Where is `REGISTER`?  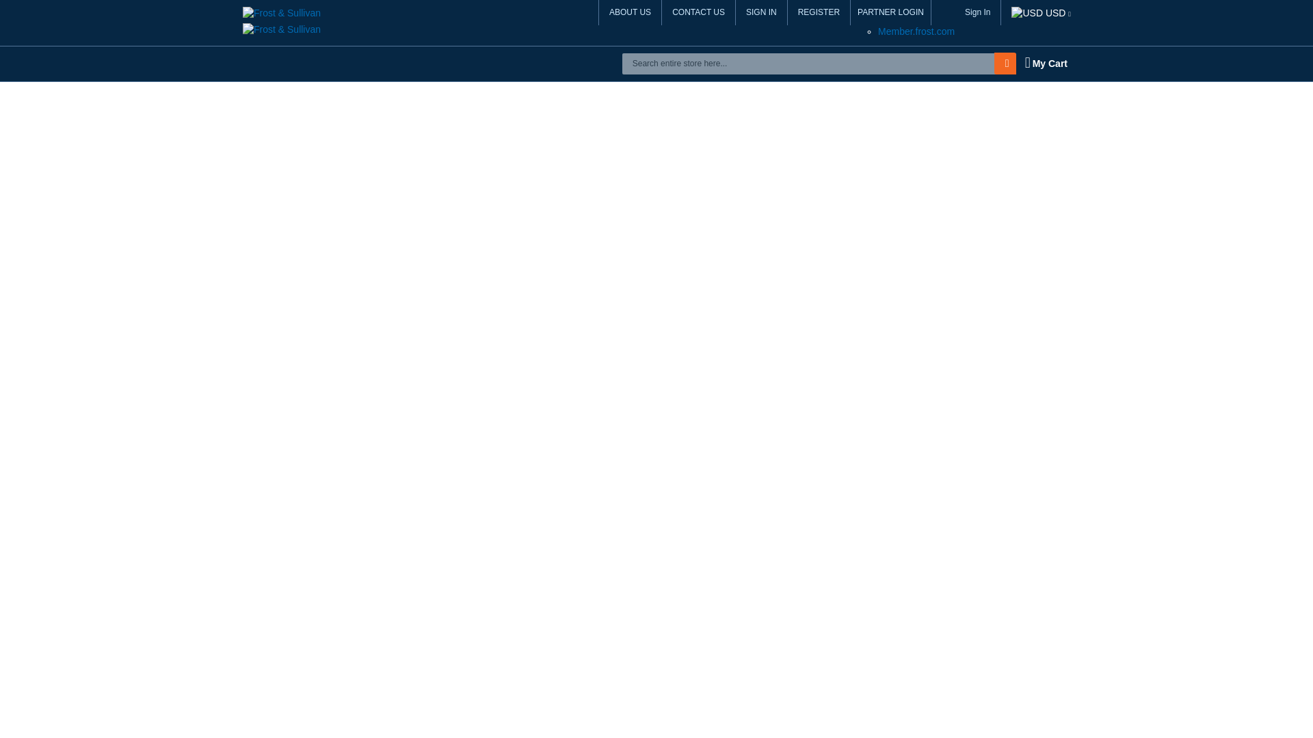
REGISTER is located at coordinates (819, 12).